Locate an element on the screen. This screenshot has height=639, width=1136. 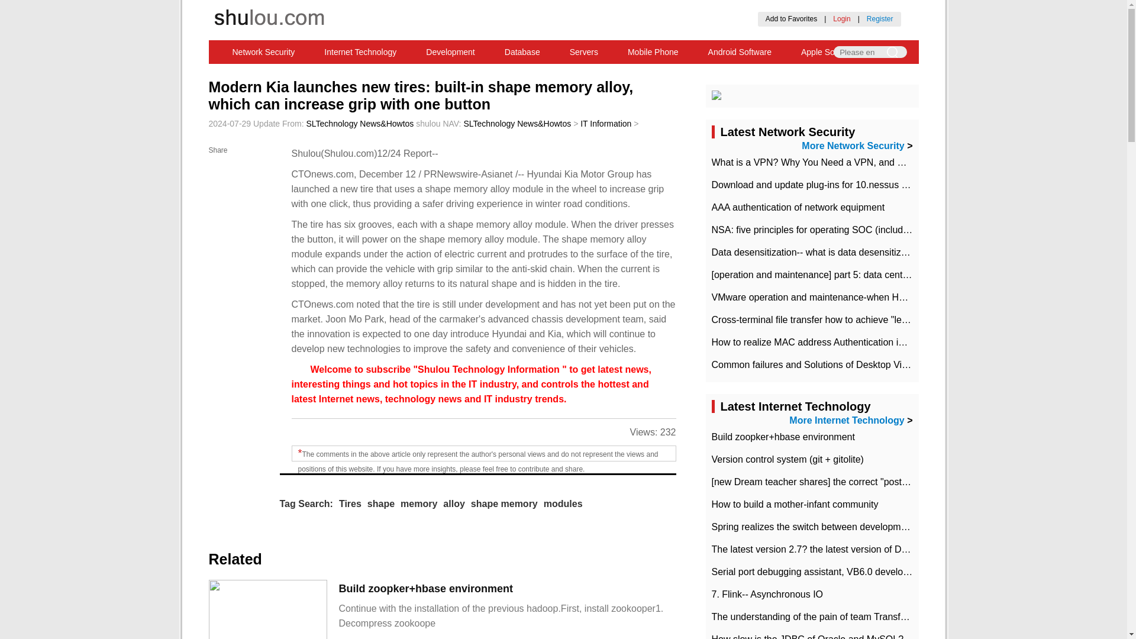
Mobile Phone is located at coordinates (653, 52).